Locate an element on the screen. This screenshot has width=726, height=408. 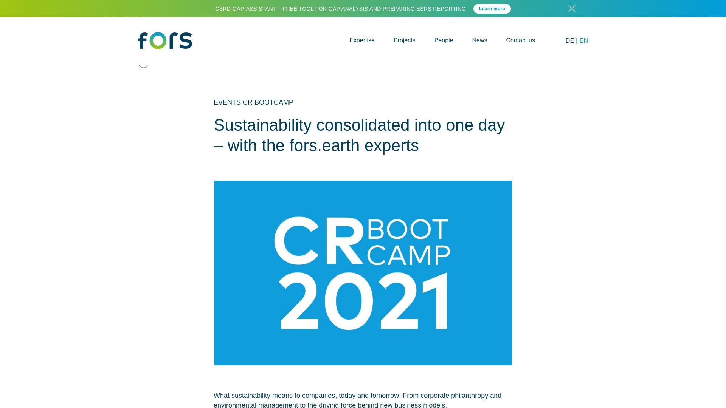
Projects is located at coordinates (404, 40).